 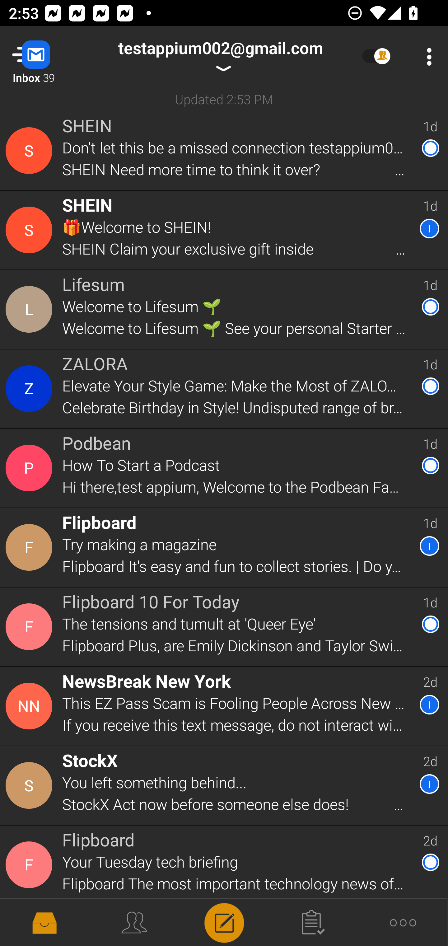 What do you see at coordinates (30, 706) in the screenshot?
I see `Contact Details` at bounding box center [30, 706].